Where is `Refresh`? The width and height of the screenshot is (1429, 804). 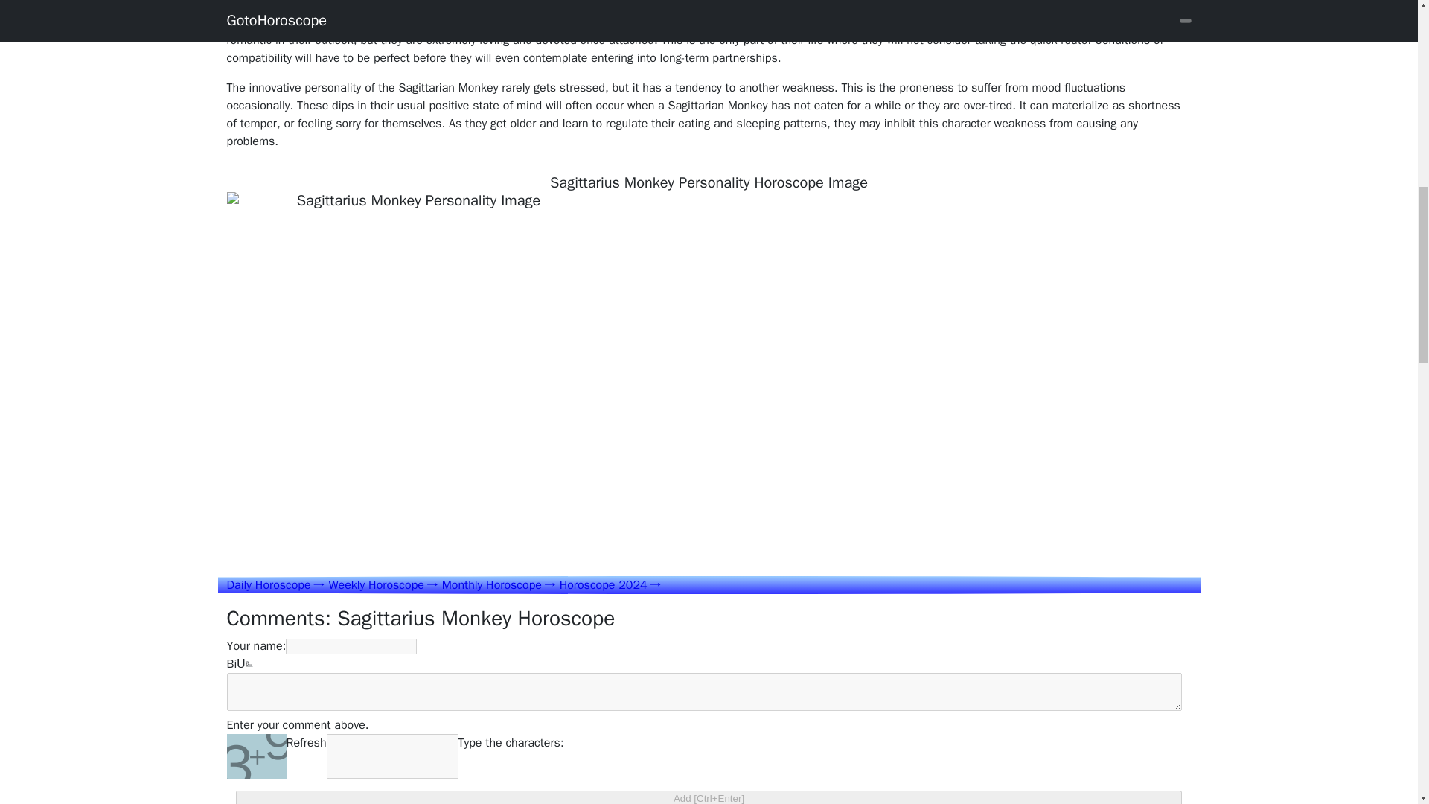
Refresh is located at coordinates (305, 756).